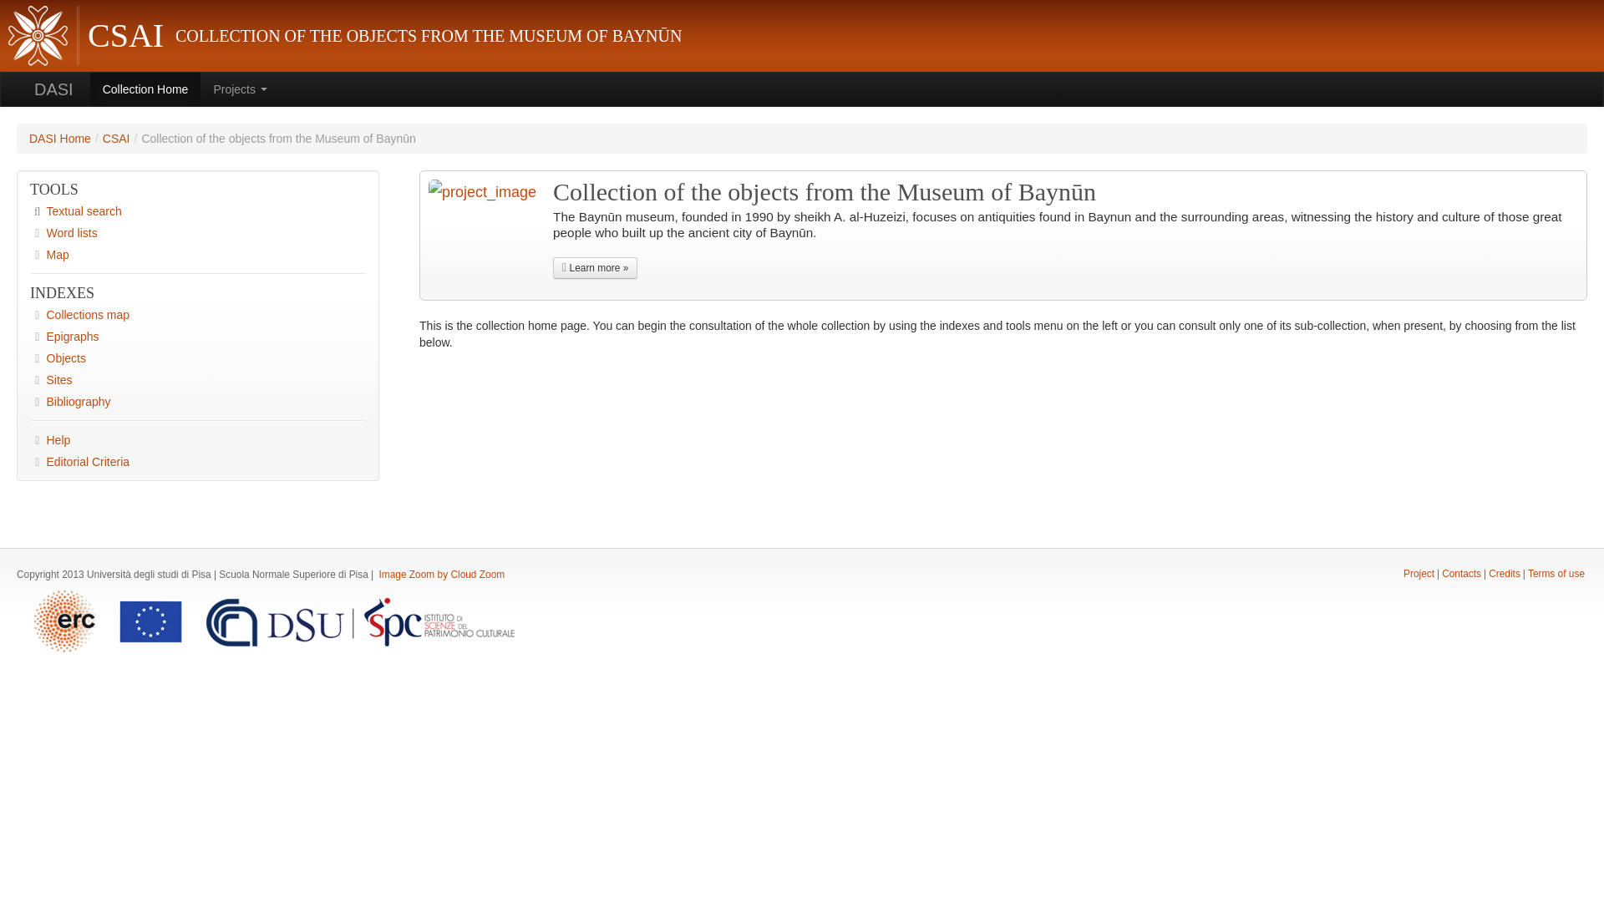 This screenshot has width=1604, height=902. I want to click on Projects, so click(240, 89).